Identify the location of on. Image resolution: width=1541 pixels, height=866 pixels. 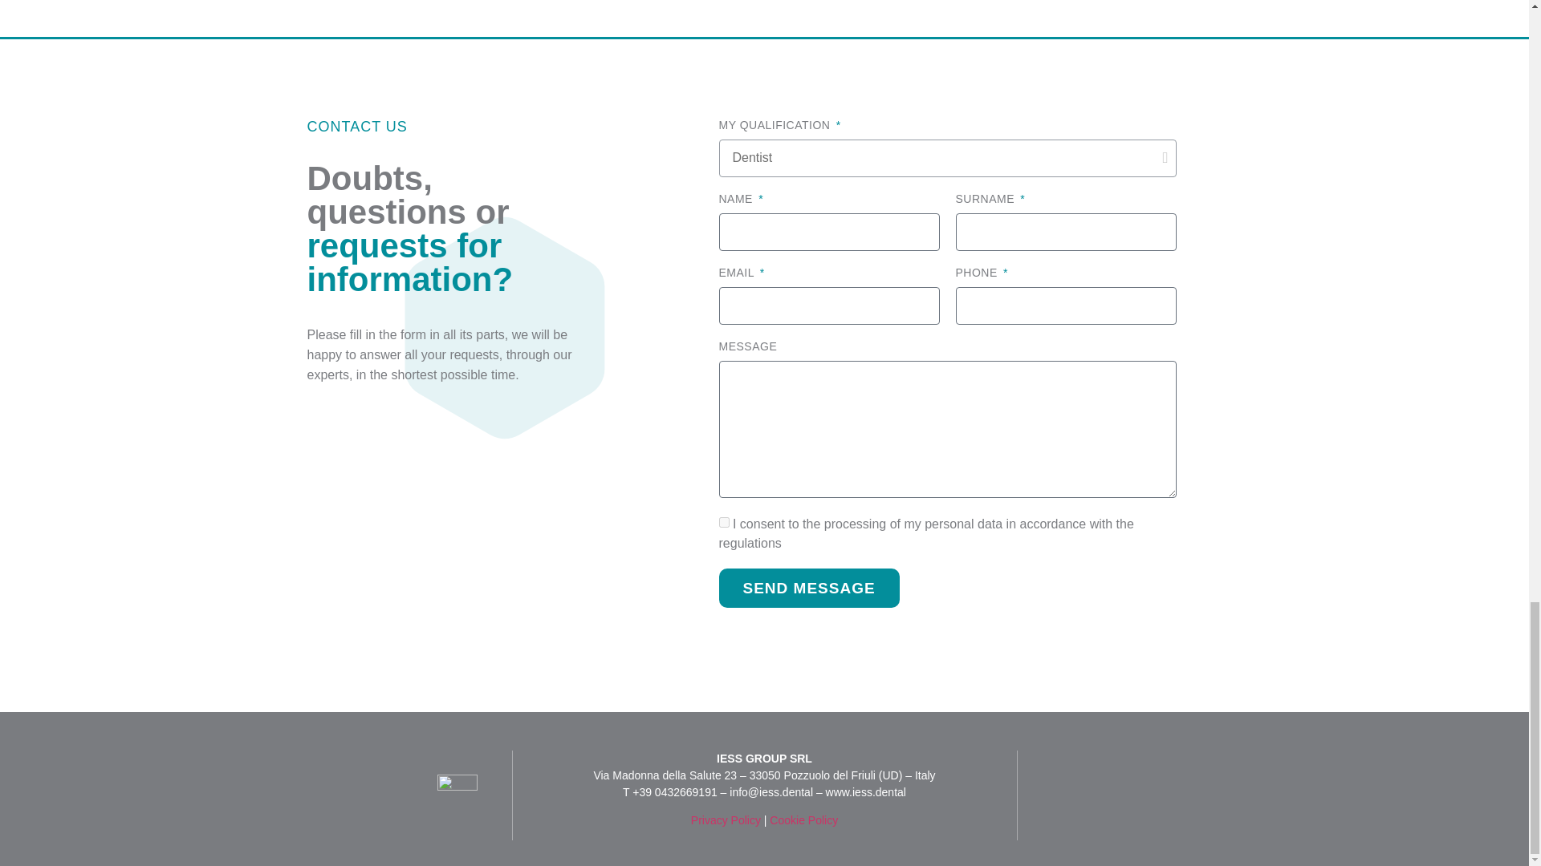
(724, 521).